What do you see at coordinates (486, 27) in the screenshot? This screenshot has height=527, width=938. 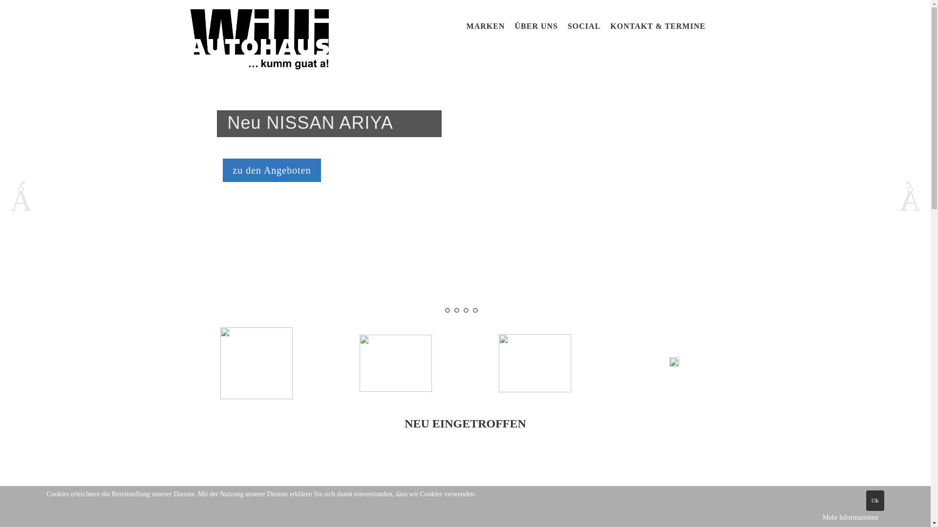 I see `MARKEN` at bounding box center [486, 27].